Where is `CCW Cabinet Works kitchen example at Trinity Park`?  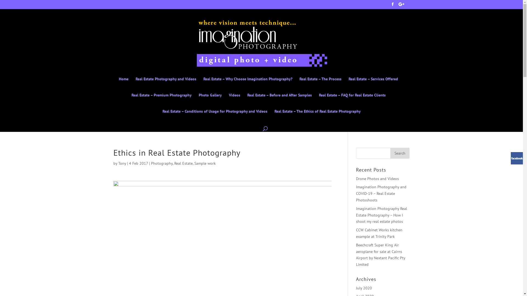
CCW Cabinet Works kitchen example at Trinity Park is located at coordinates (379, 233).